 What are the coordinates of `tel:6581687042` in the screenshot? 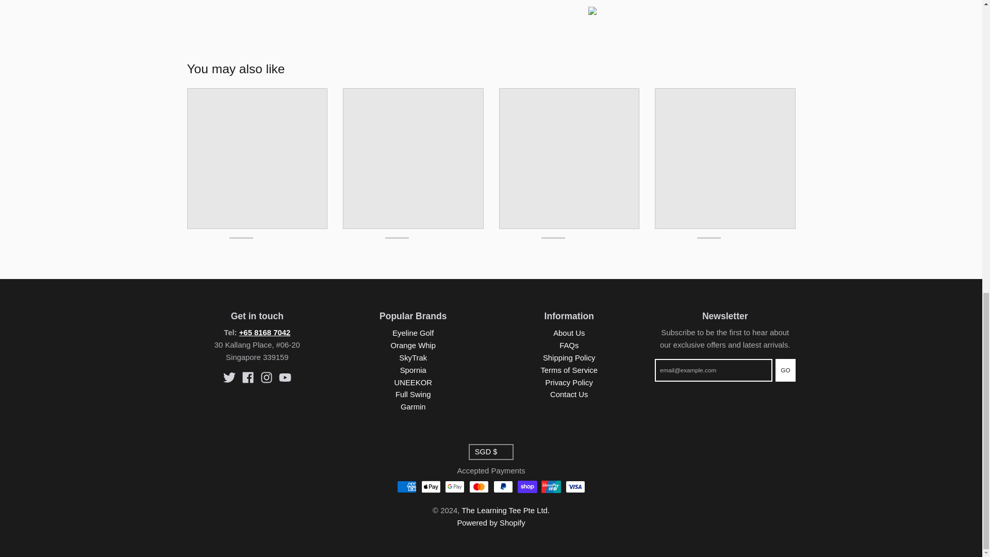 It's located at (265, 333).